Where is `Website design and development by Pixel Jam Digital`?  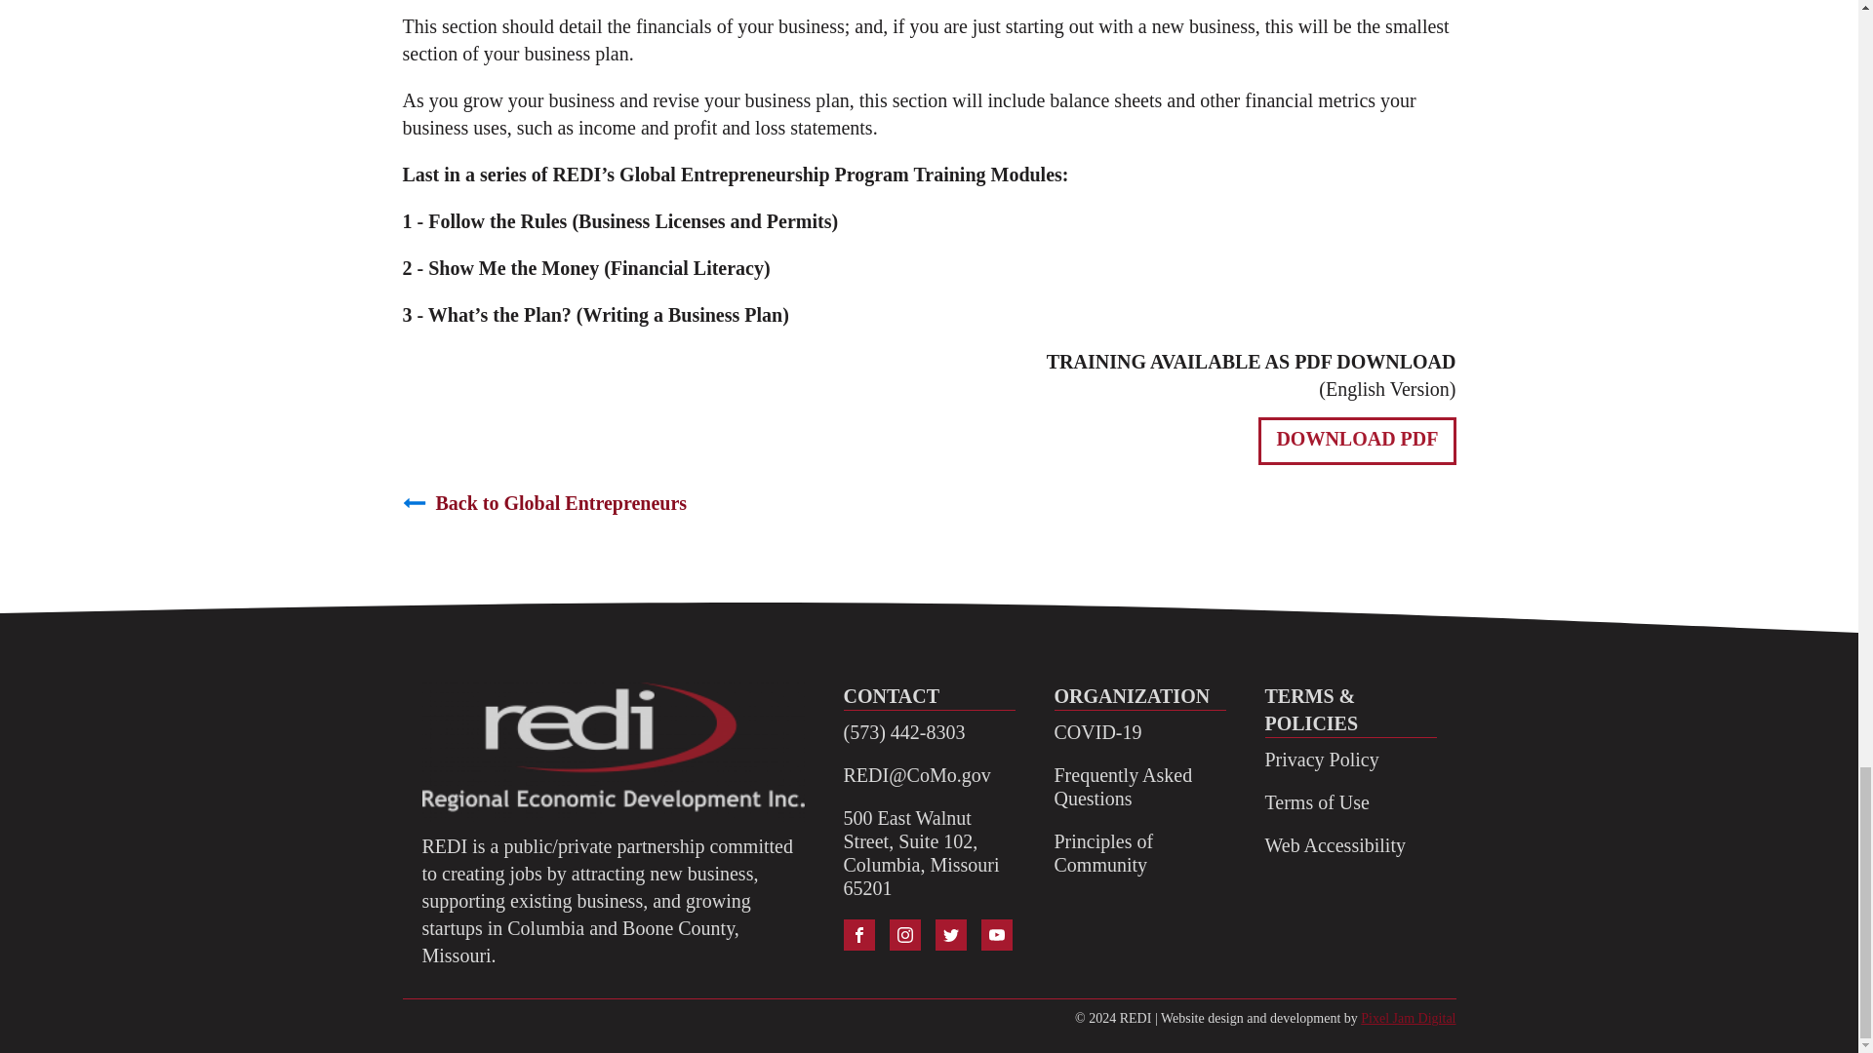 Website design and development by Pixel Jam Digital is located at coordinates (1408, 1018).